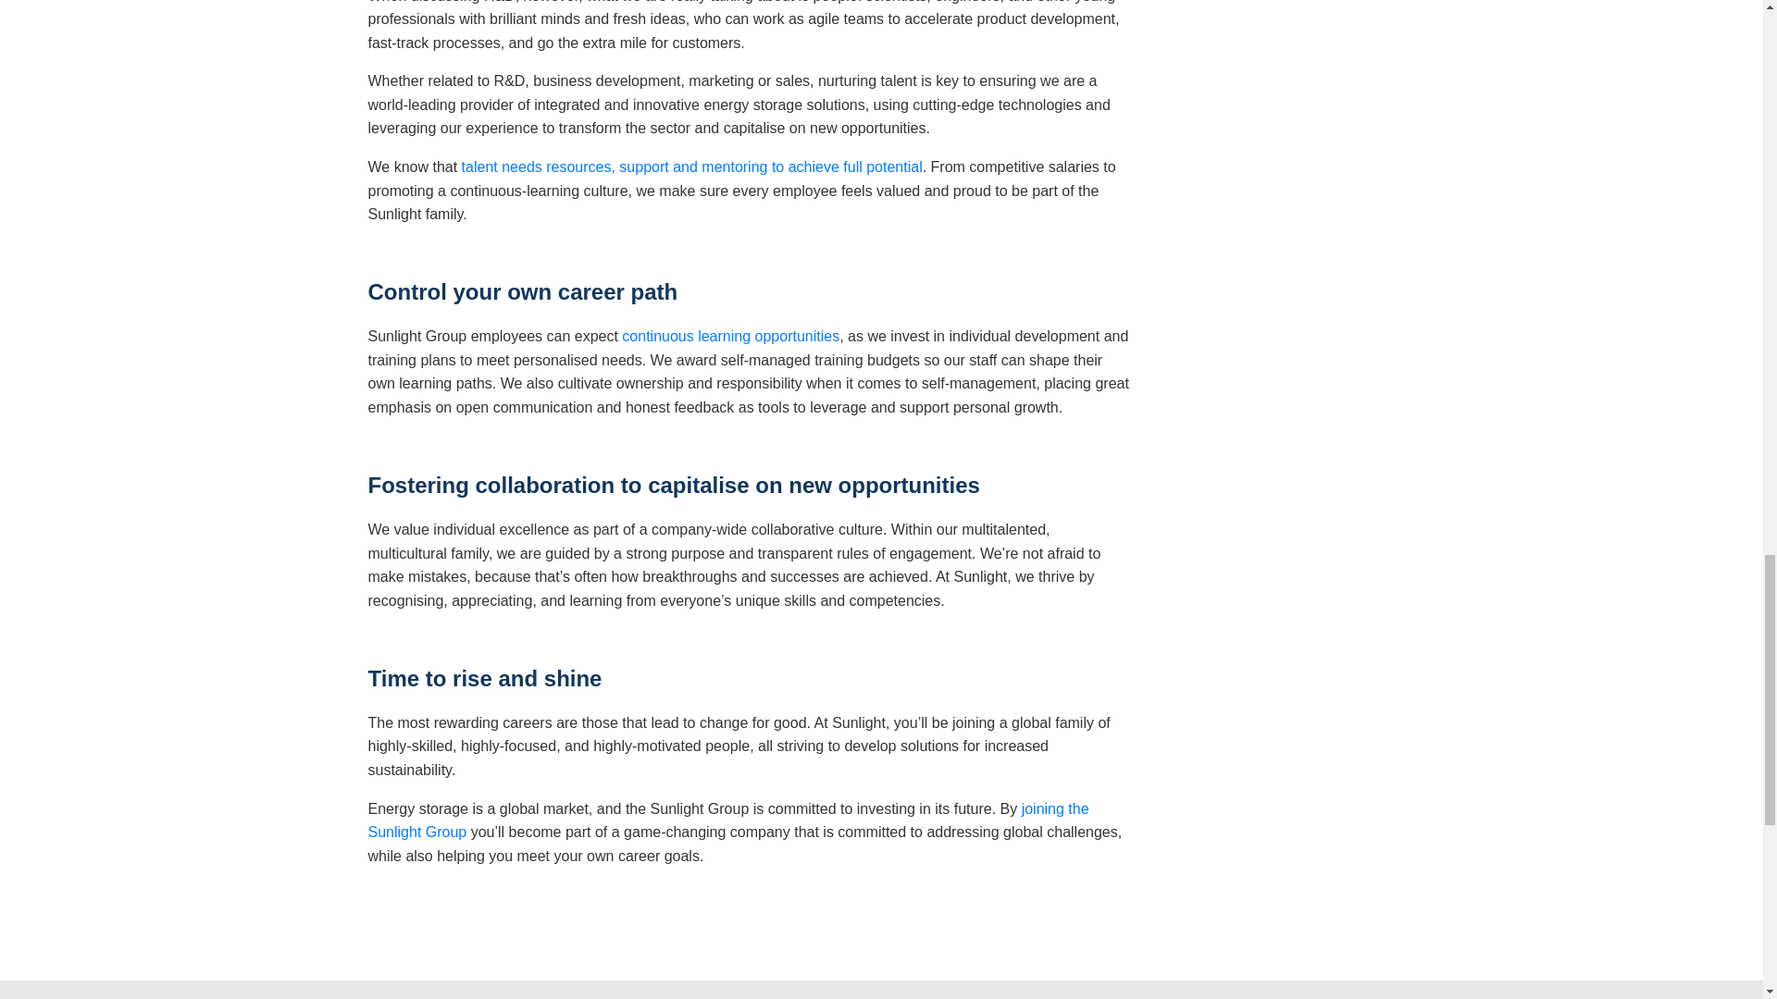  Describe the element at coordinates (730, 336) in the screenshot. I see `continuous learning opportunities` at that location.